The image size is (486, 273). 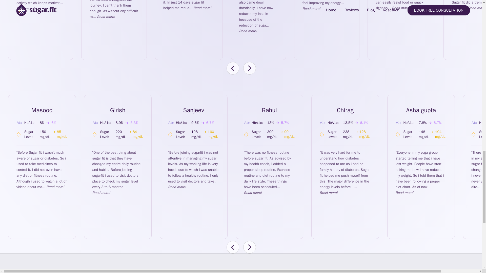 What do you see at coordinates (202, 8) in the screenshot?
I see `Read more!` at bounding box center [202, 8].